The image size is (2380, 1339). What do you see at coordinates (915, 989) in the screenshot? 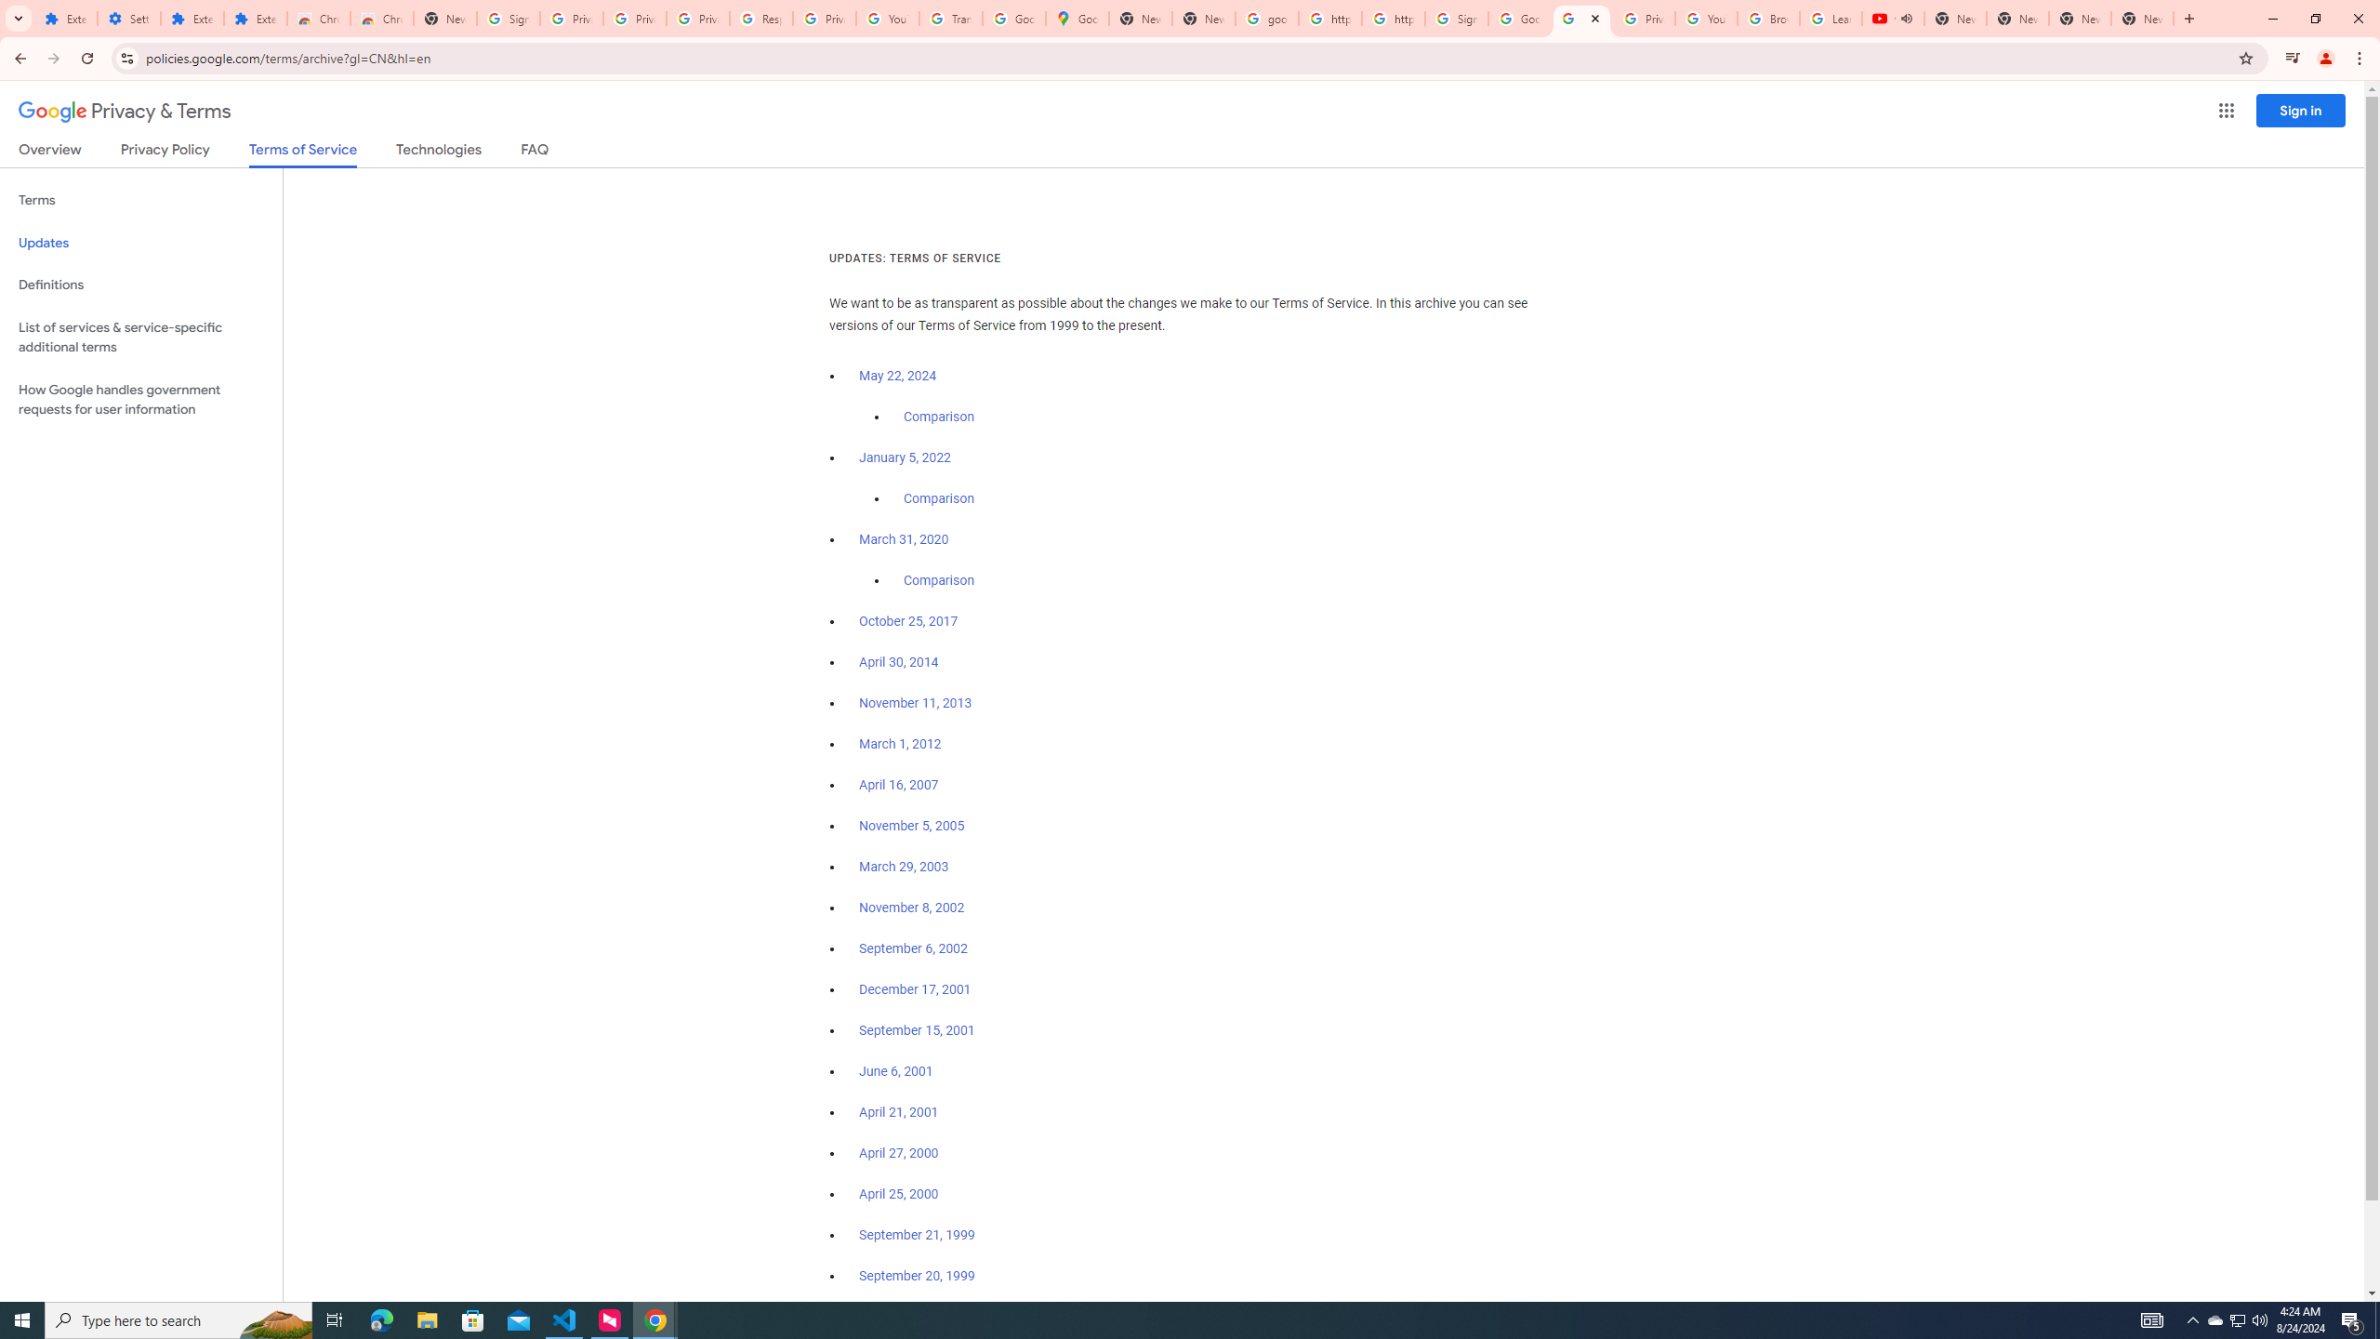
I see `December 17, 2001` at bounding box center [915, 989].